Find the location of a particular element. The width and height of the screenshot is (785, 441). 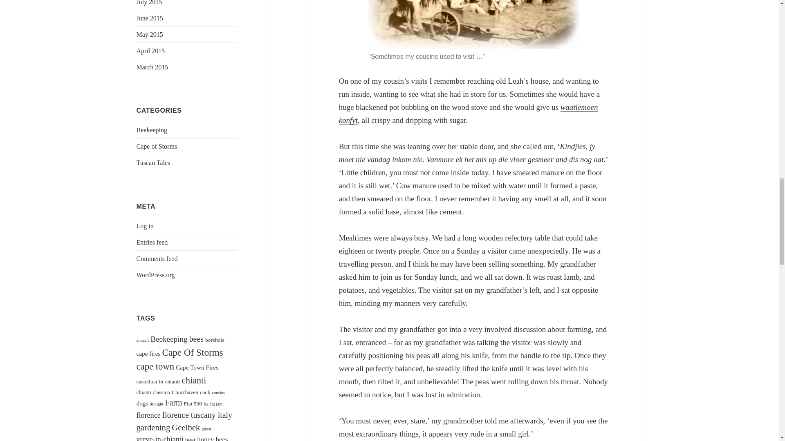

Cape of Storms is located at coordinates (157, 146).